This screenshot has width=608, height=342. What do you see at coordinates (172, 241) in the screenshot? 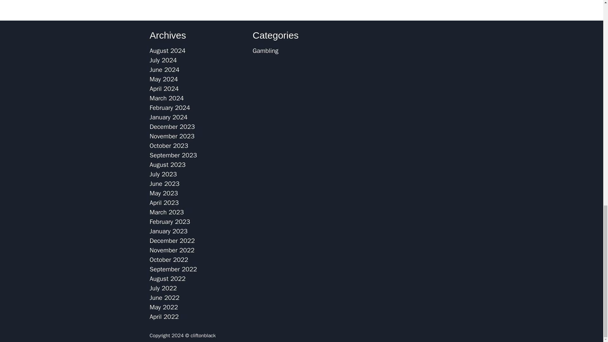
I see `December 2022` at bounding box center [172, 241].